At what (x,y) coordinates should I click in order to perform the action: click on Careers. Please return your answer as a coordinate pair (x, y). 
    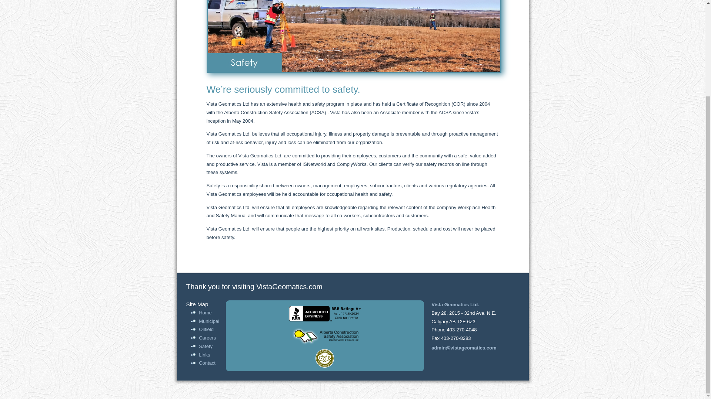
    Looking at the image, I should click on (207, 338).